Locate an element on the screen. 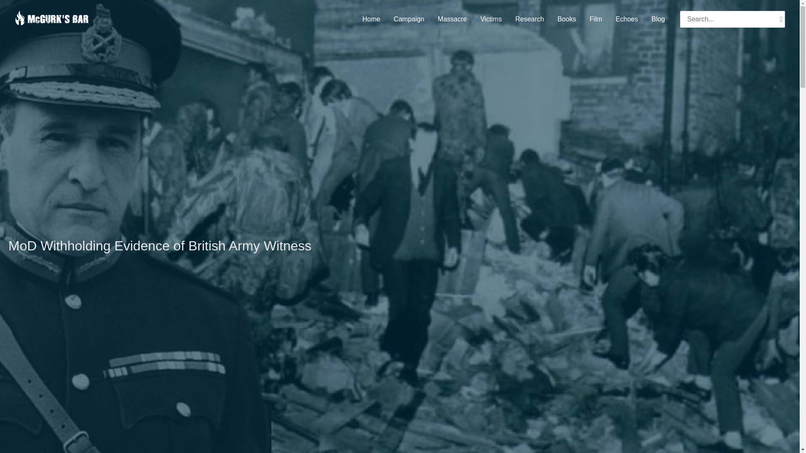 This screenshot has height=453, width=806. Books is located at coordinates (567, 19).